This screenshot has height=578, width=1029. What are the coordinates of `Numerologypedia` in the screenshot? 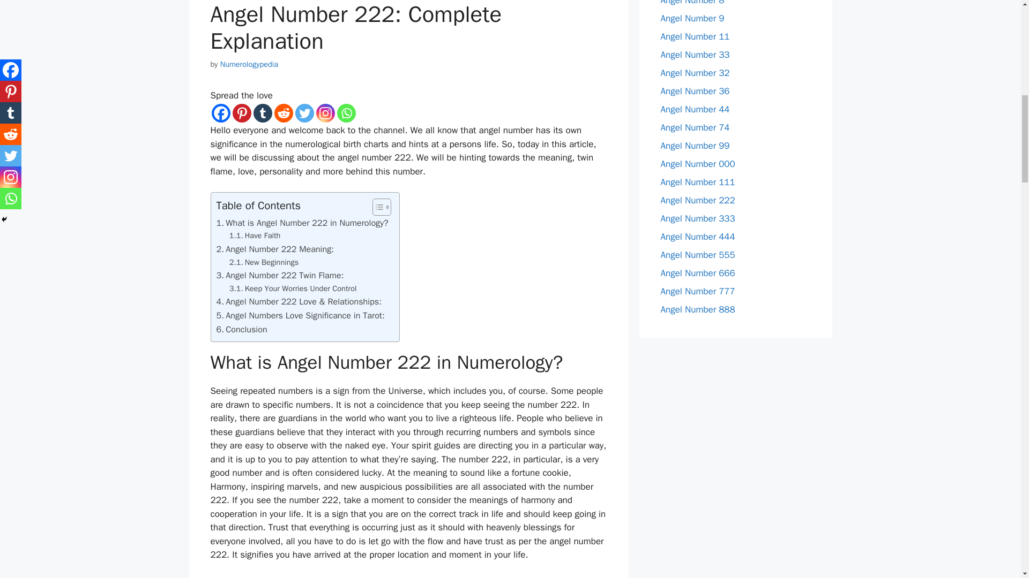 It's located at (249, 64).